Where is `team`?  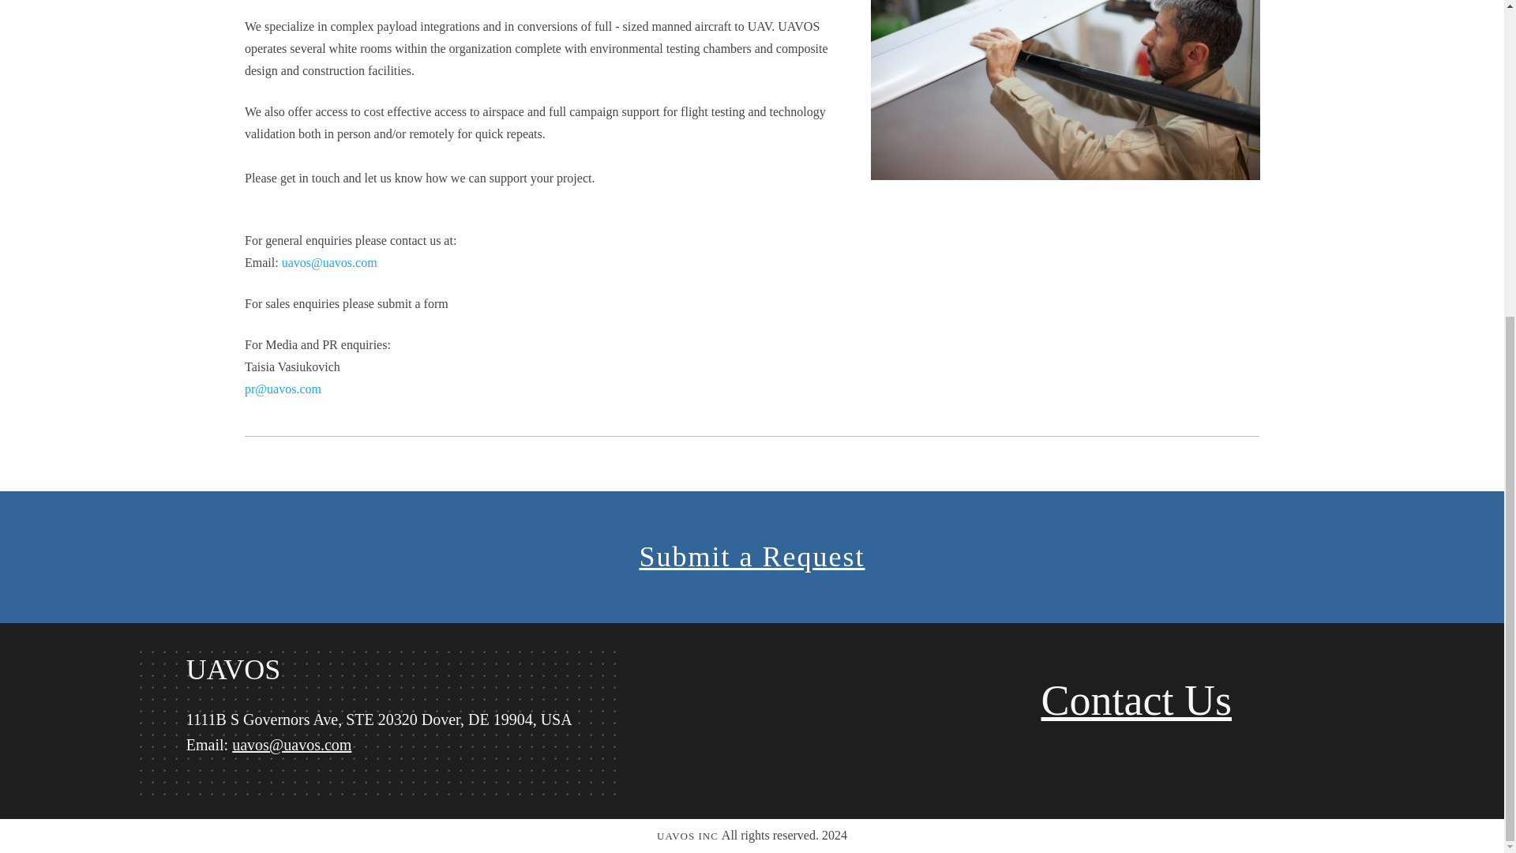
team is located at coordinates (1064, 90).